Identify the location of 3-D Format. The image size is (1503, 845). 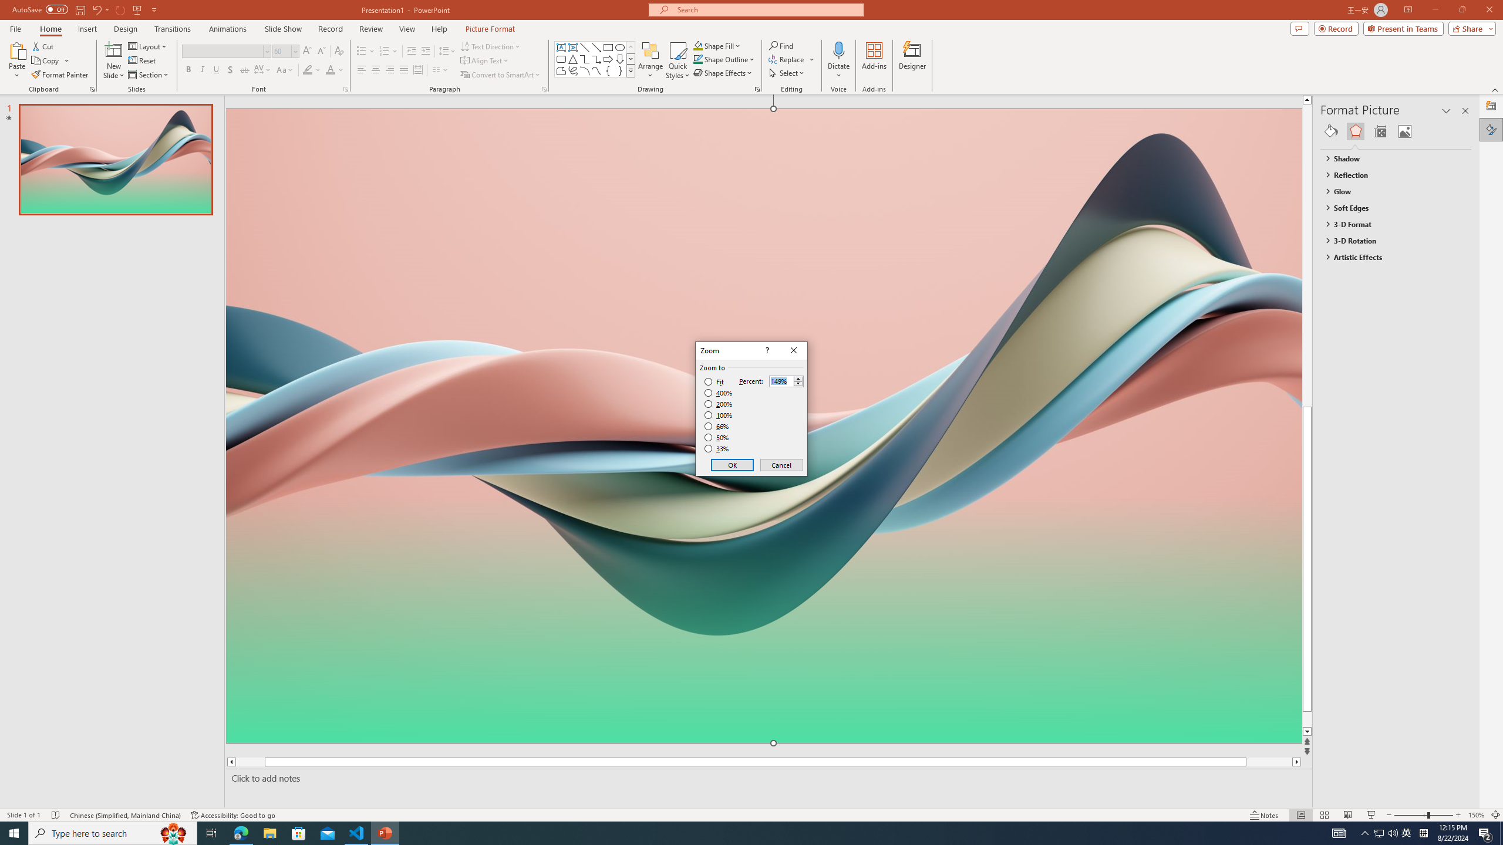
(1390, 224).